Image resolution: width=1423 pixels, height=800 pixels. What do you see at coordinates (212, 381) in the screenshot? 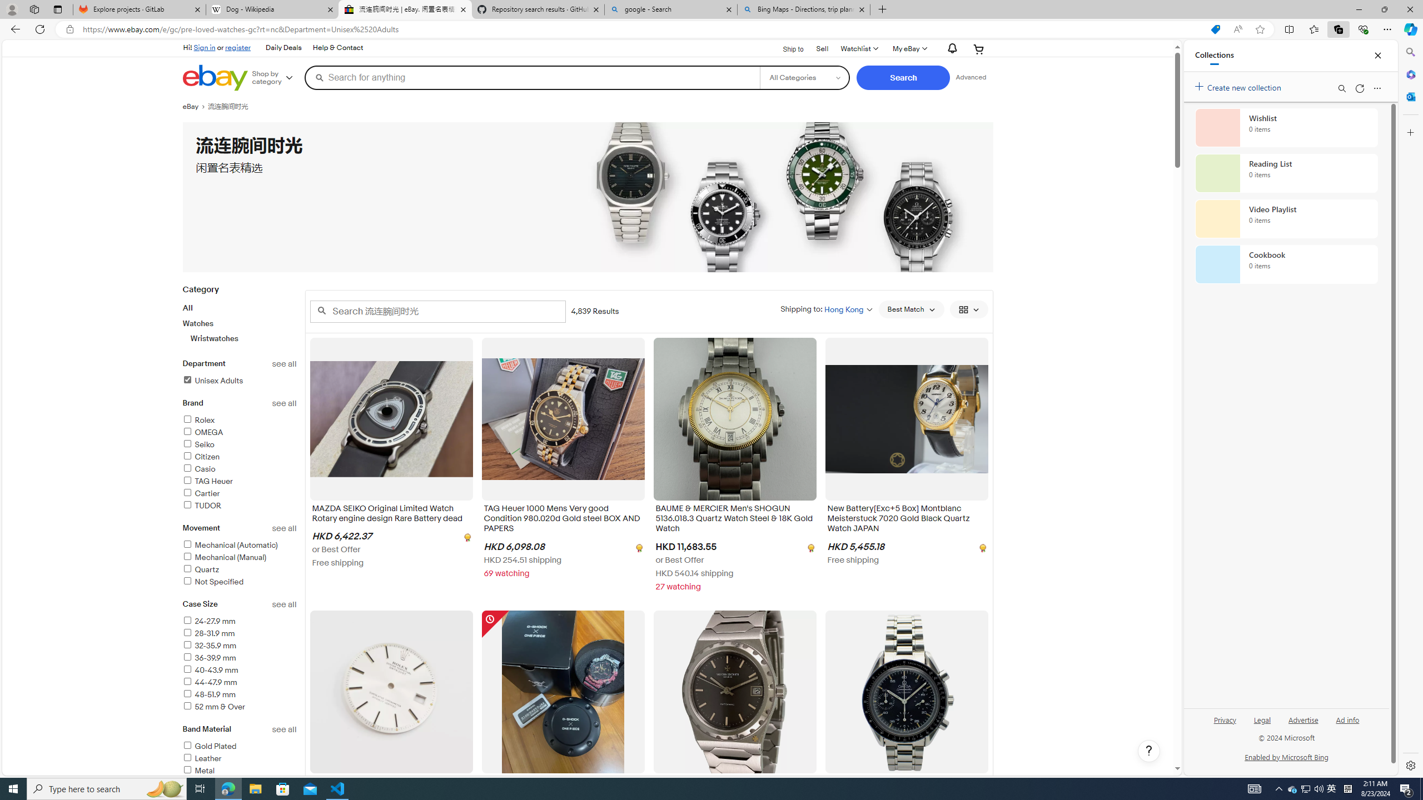
I see `Unisex Adults Filter Applied` at bounding box center [212, 381].